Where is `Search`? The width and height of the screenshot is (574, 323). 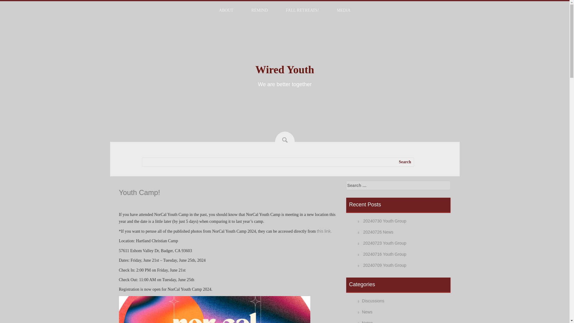 Search is located at coordinates (405, 162).